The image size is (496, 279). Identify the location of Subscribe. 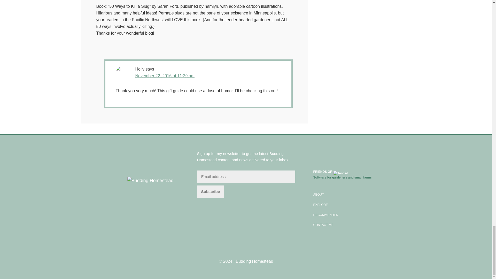
(210, 192).